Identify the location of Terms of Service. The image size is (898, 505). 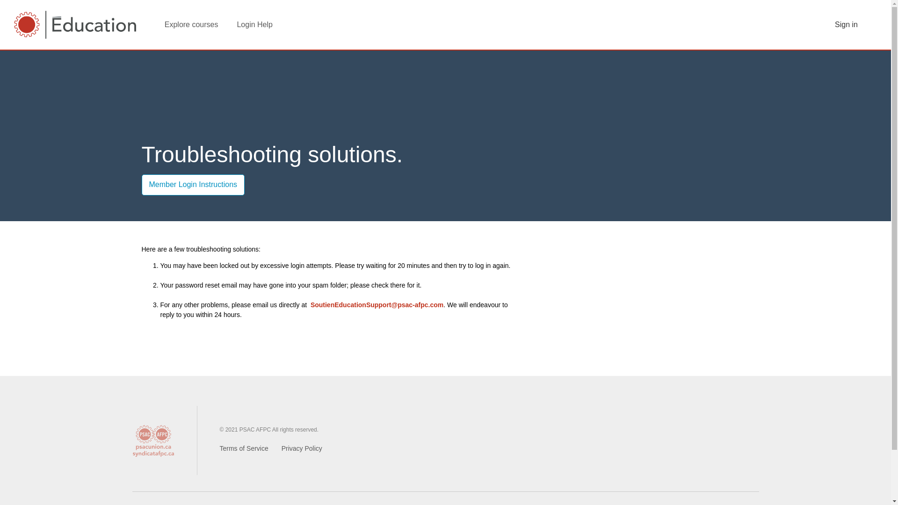
(244, 448).